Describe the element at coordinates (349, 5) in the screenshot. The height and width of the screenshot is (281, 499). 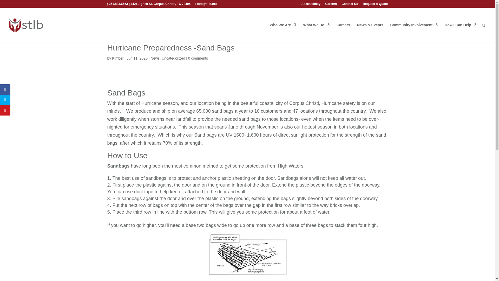
I see `Contact Us` at that location.